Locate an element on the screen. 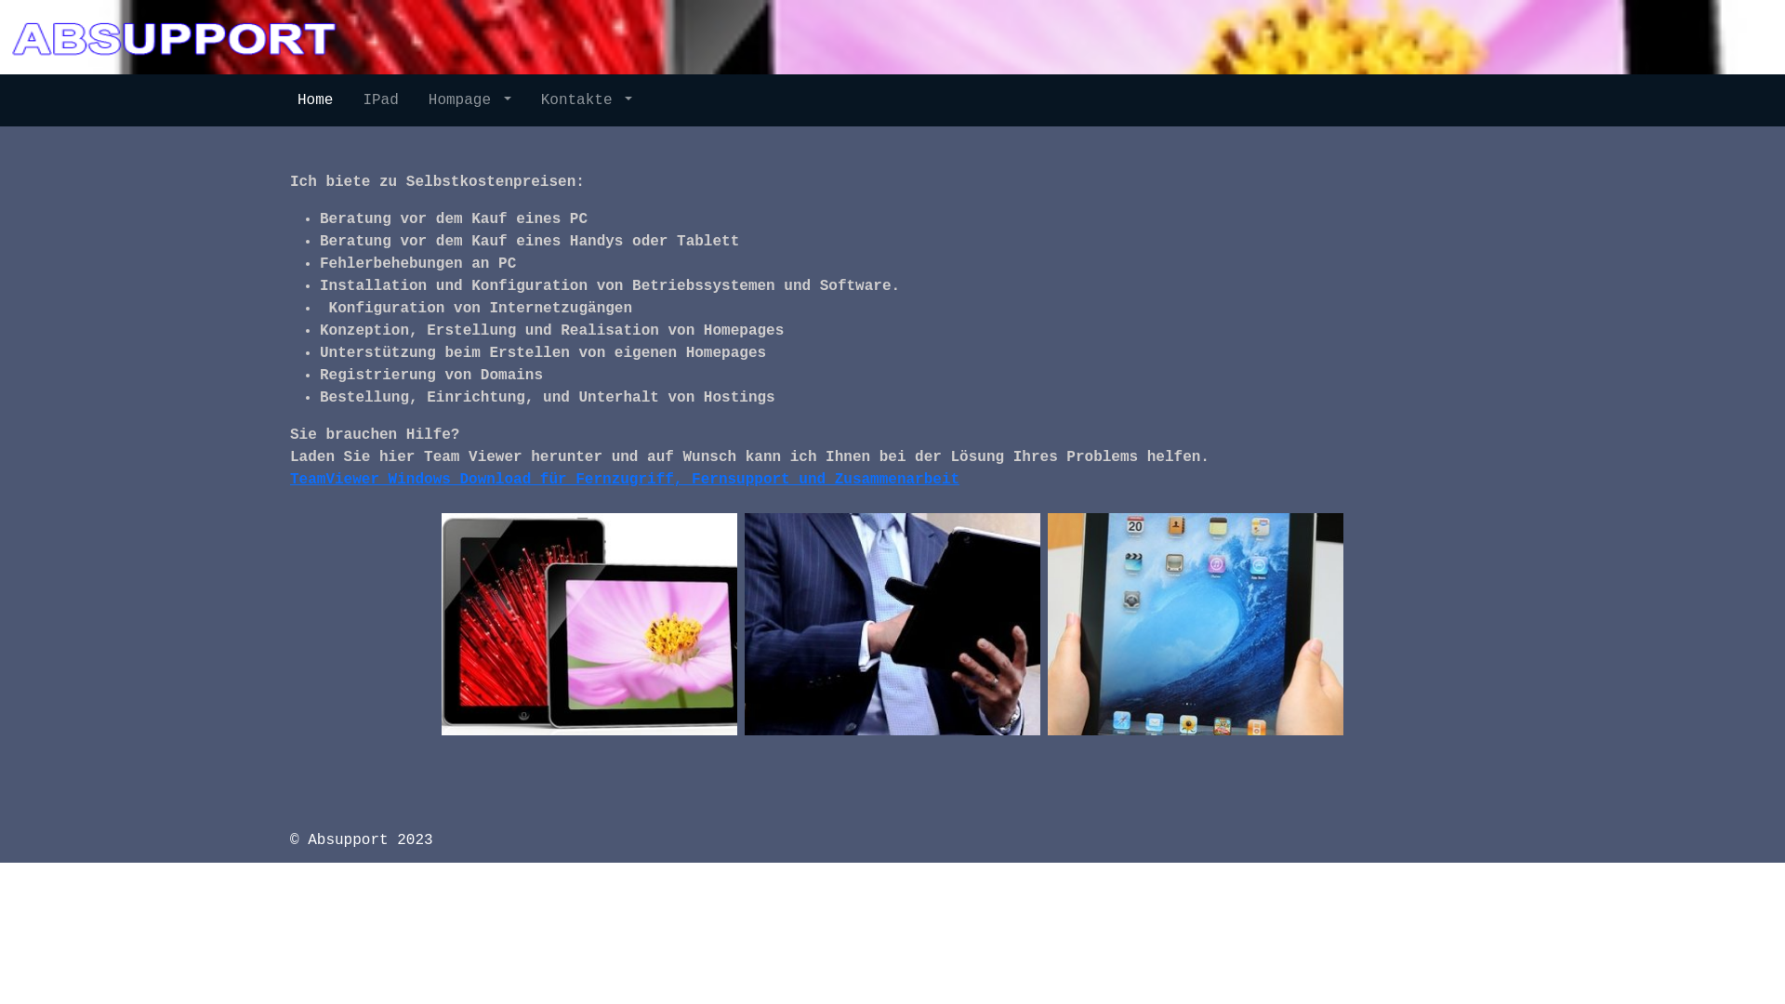  Home is located at coordinates (315, 100).